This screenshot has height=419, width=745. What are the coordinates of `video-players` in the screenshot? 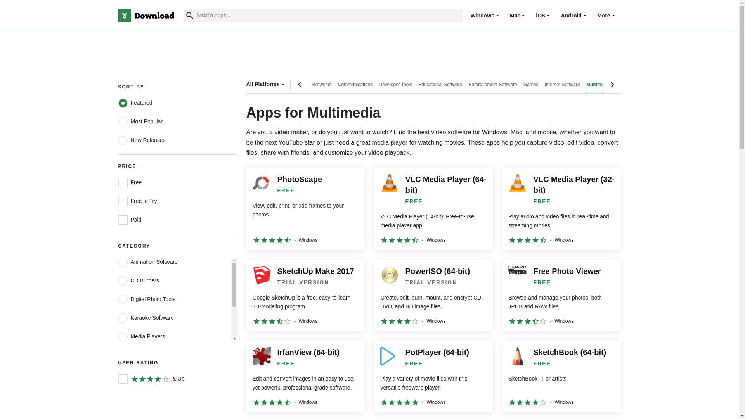 It's located at (123, 393).